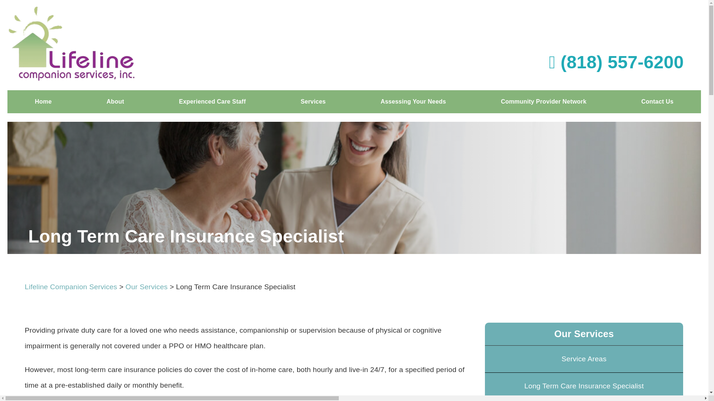  Describe the element at coordinates (71, 287) in the screenshot. I see `Lifeline Companion Services` at that location.